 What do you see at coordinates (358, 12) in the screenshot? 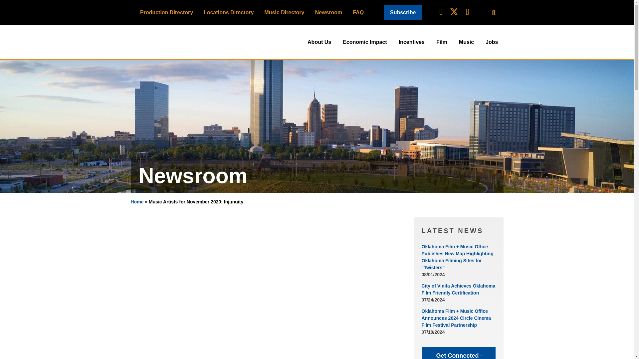
I see `FAQ` at bounding box center [358, 12].